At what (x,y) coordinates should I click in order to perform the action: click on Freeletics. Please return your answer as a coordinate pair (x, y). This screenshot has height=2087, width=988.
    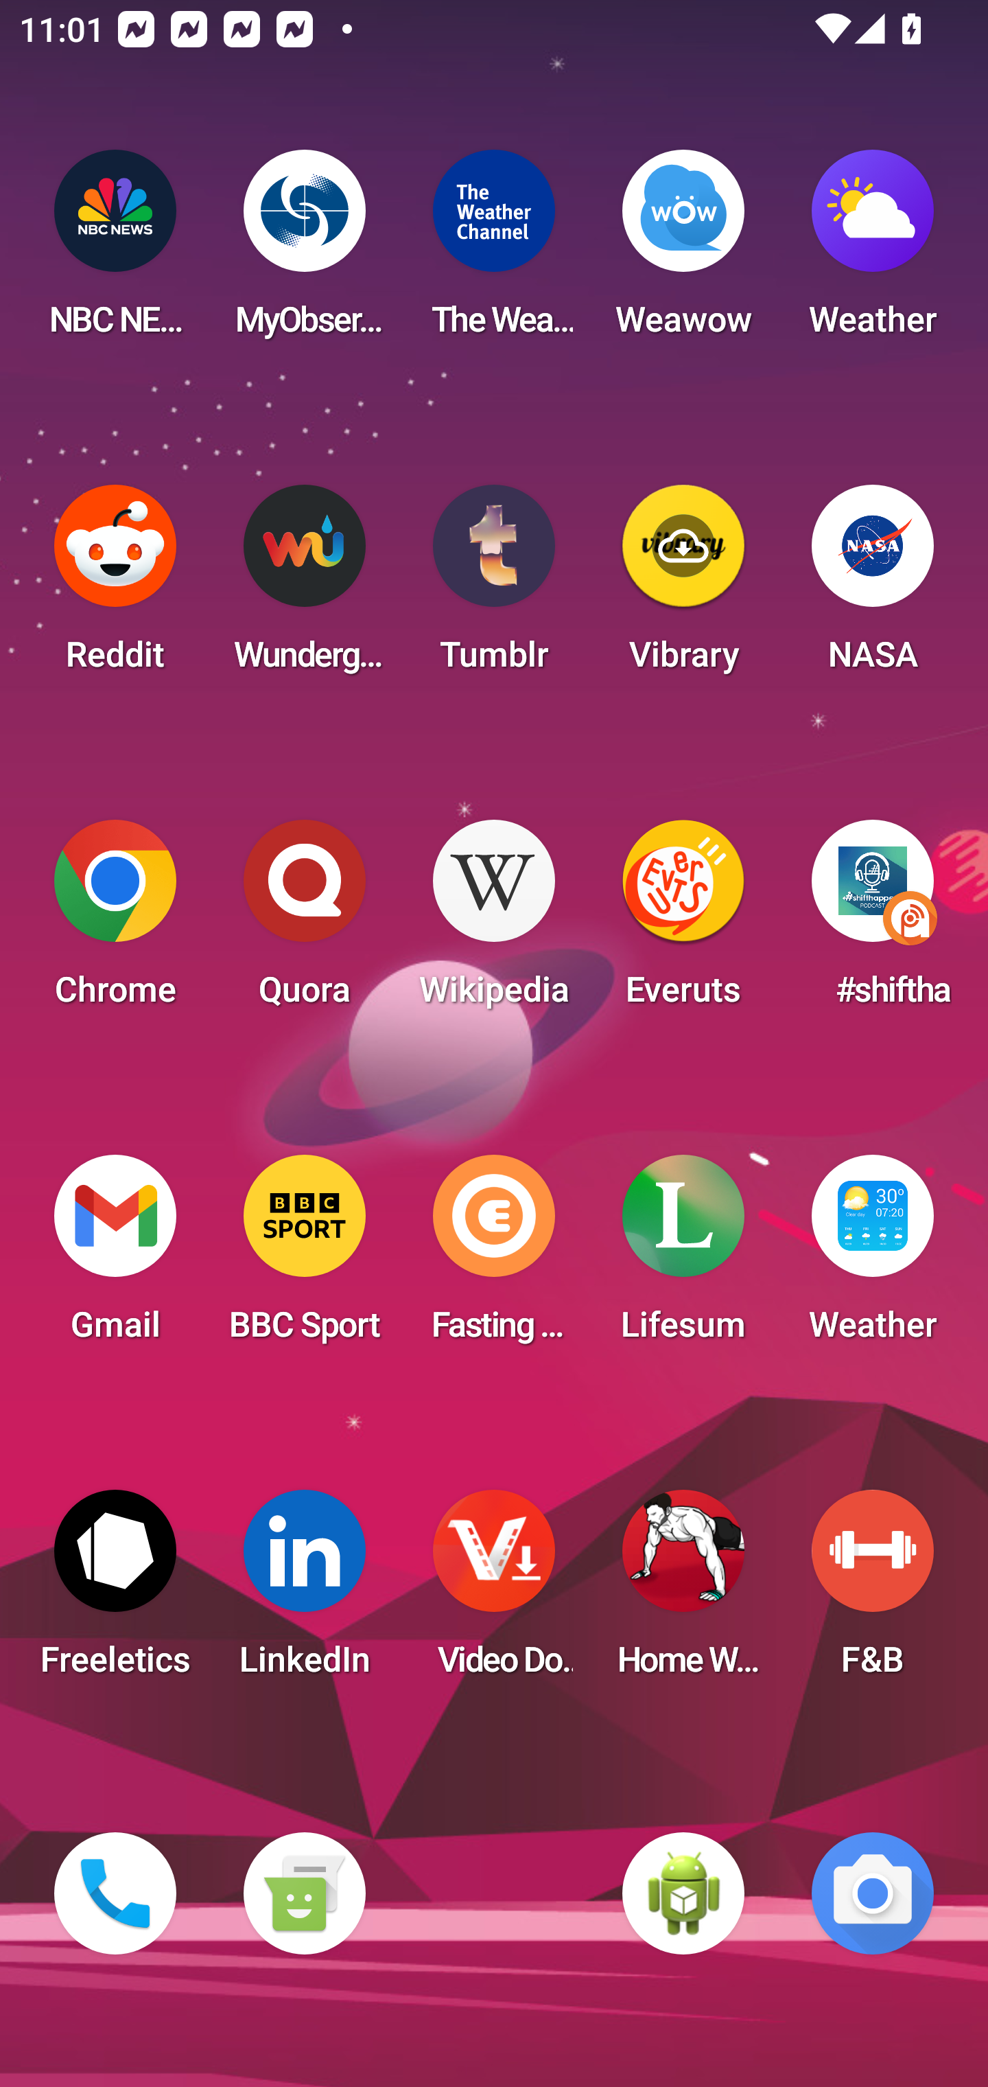
    Looking at the image, I should click on (115, 1591).